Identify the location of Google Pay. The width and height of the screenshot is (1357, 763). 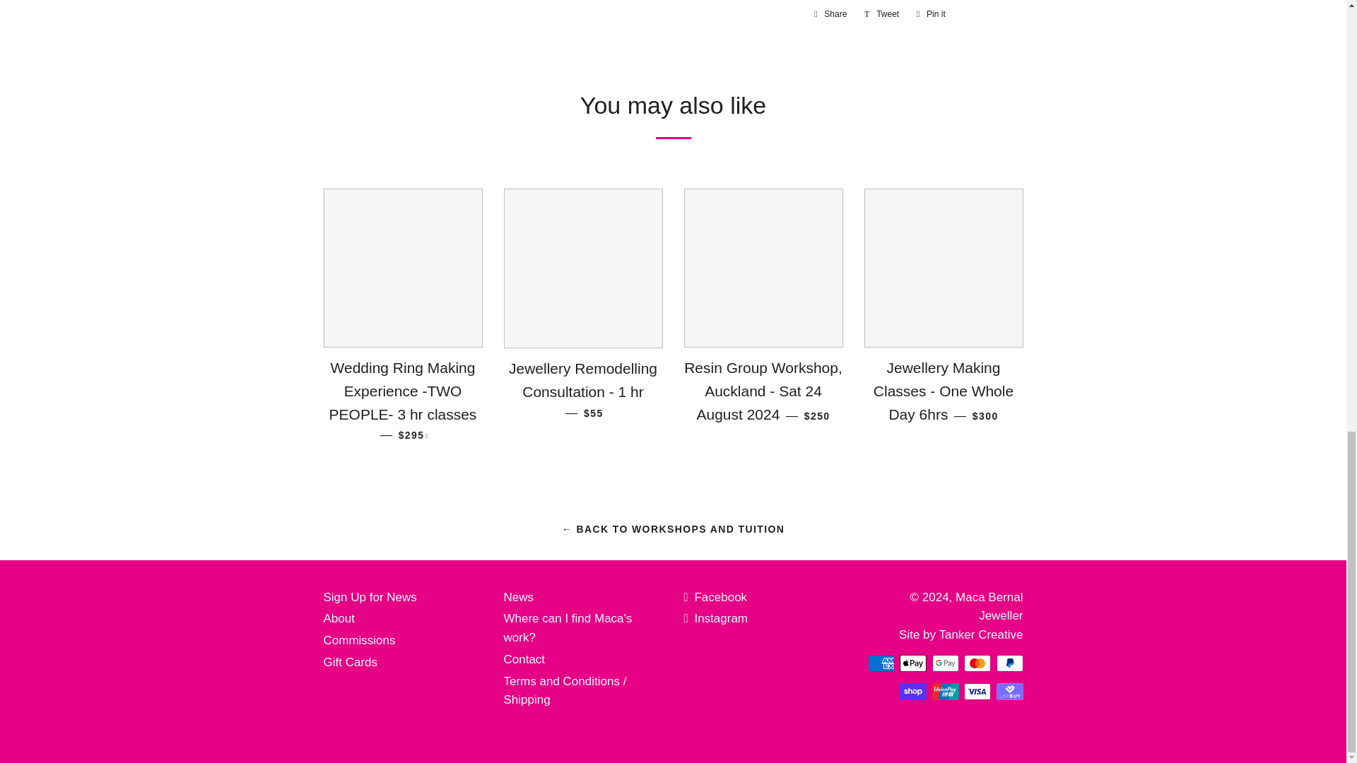
(944, 663).